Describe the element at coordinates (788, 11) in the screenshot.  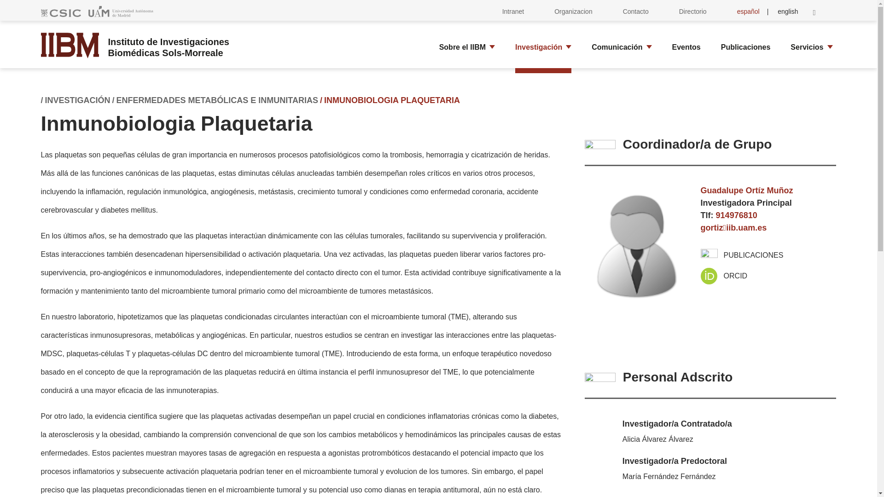
I see `english` at that location.